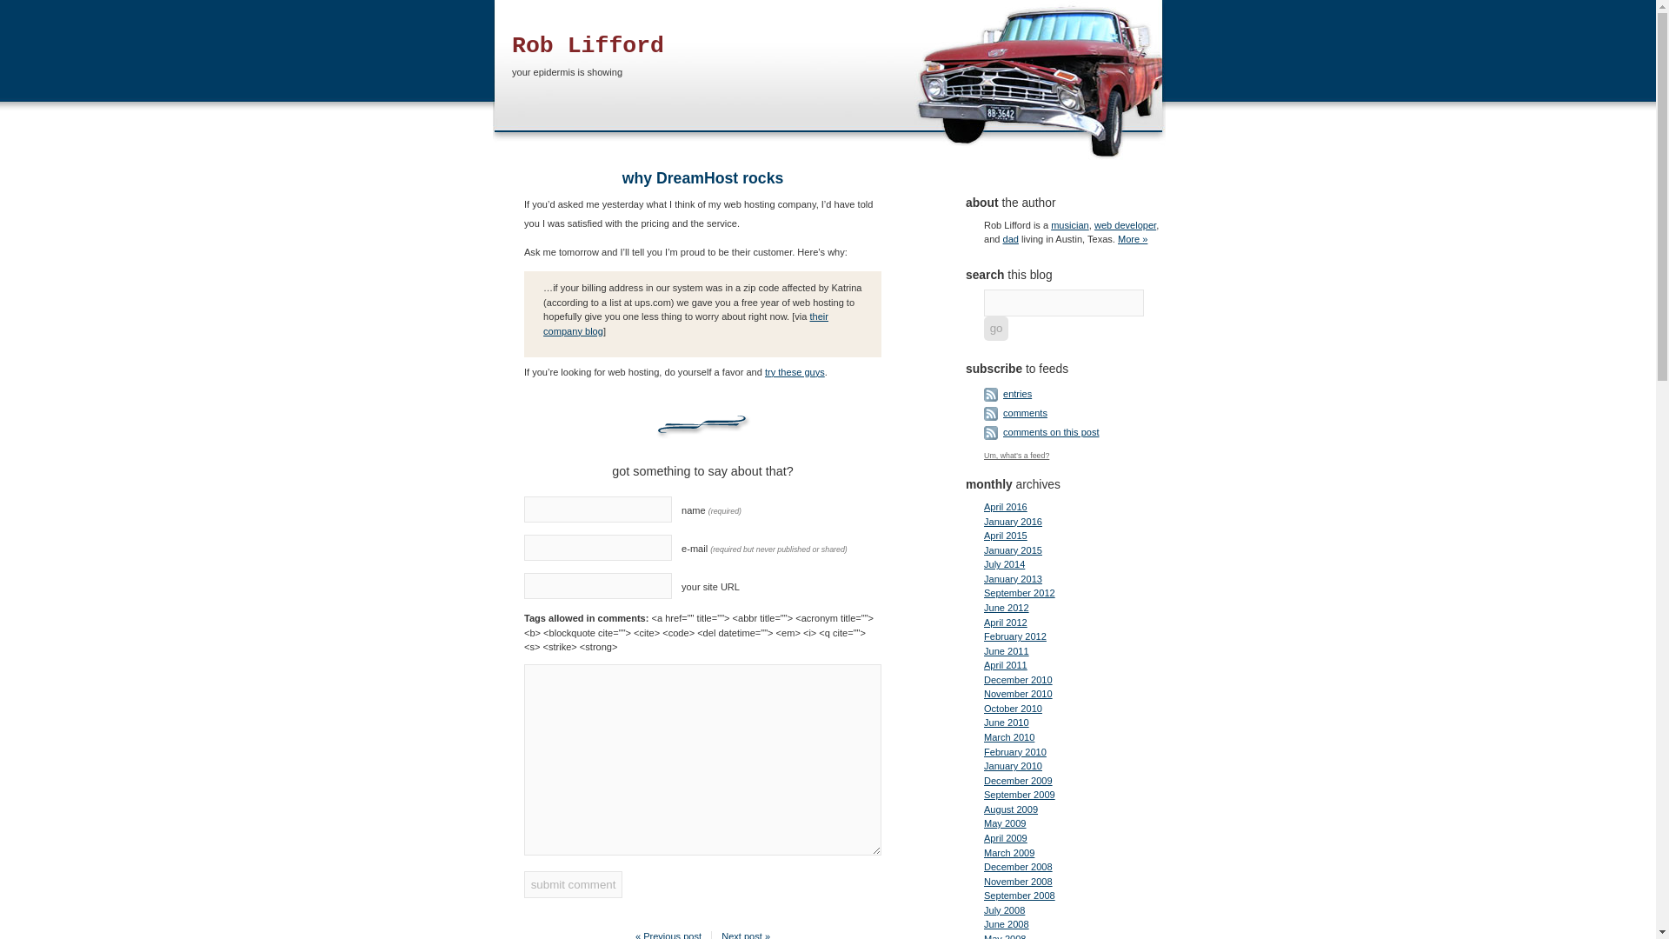 This screenshot has height=939, width=1669. What do you see at coordinates (1006, 665) in the screenshot?
I see `April 2011` at bounding box center [1006, 665].